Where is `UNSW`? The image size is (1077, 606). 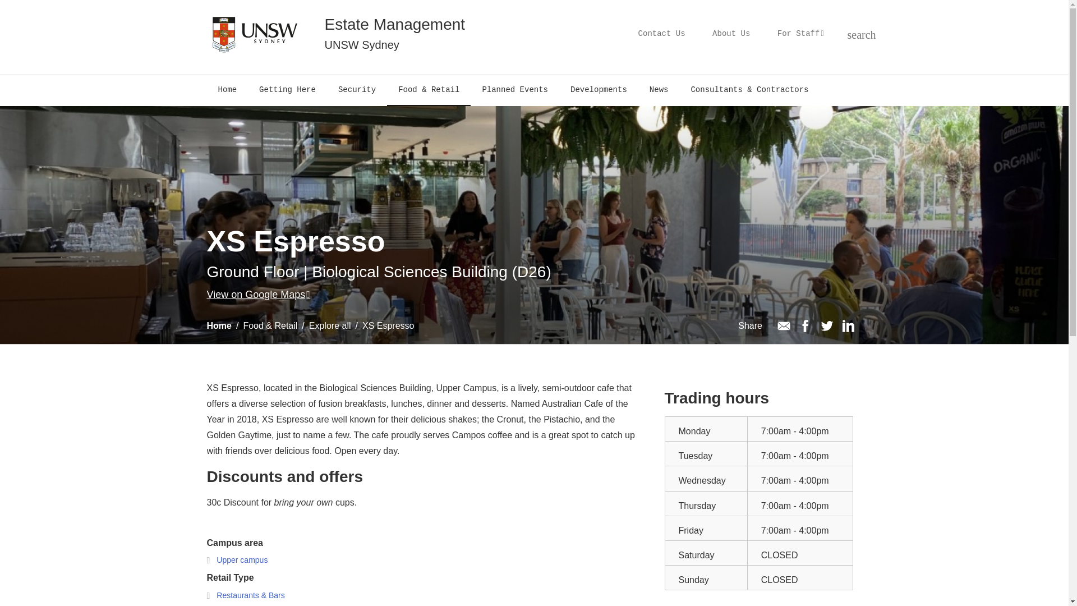
UNSW is located at coordinates (254, 34).